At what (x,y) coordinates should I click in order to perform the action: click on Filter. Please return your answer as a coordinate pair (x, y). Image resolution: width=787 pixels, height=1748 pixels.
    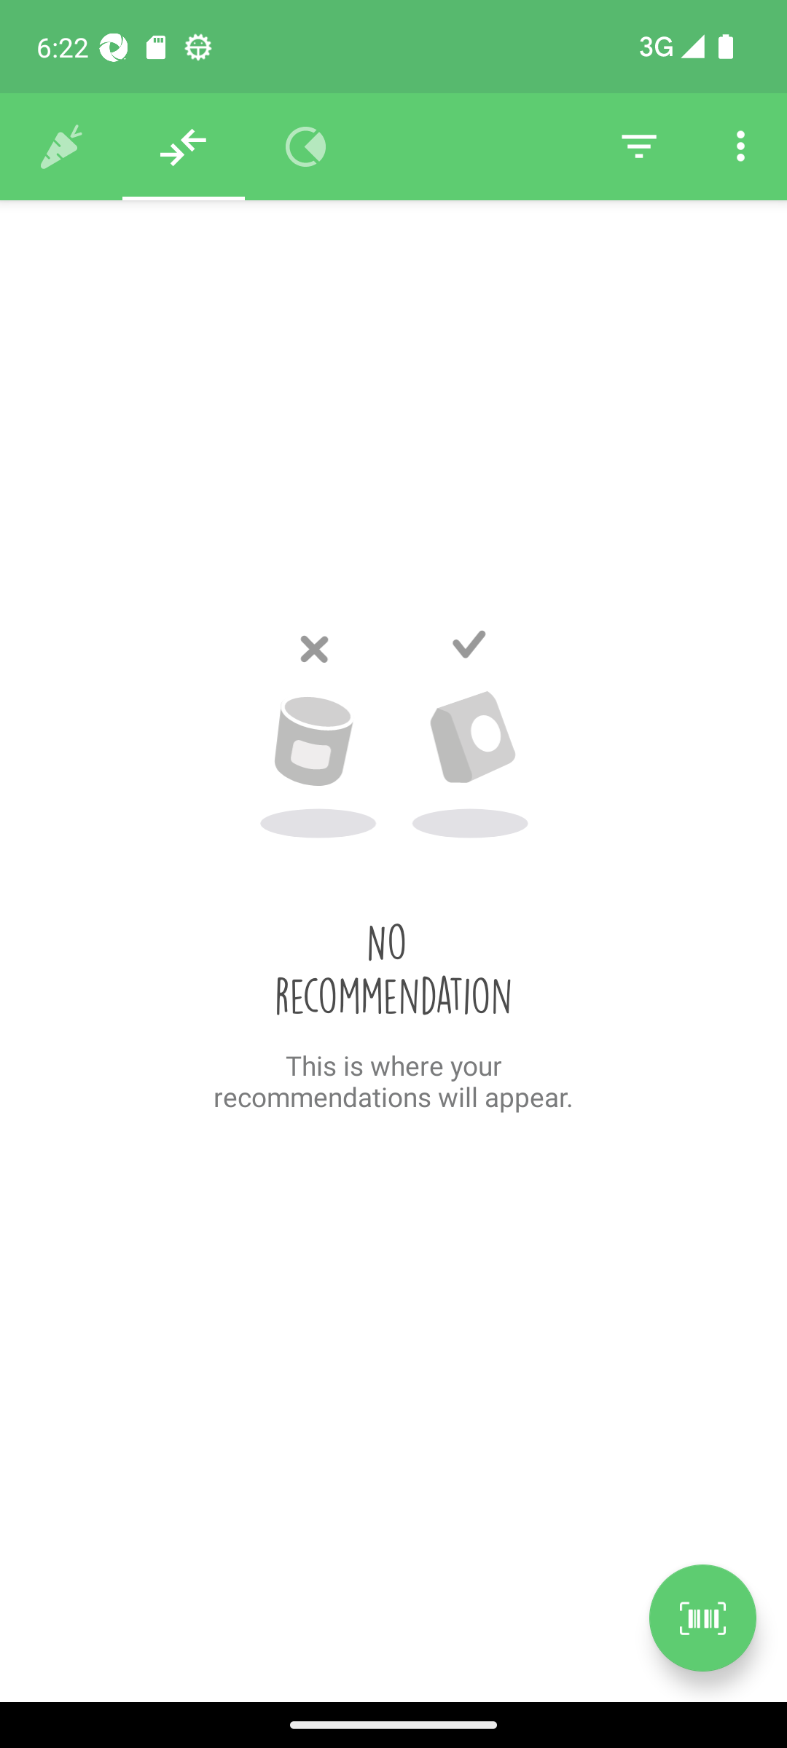
    Looking at the image, I should click on (638, 147).